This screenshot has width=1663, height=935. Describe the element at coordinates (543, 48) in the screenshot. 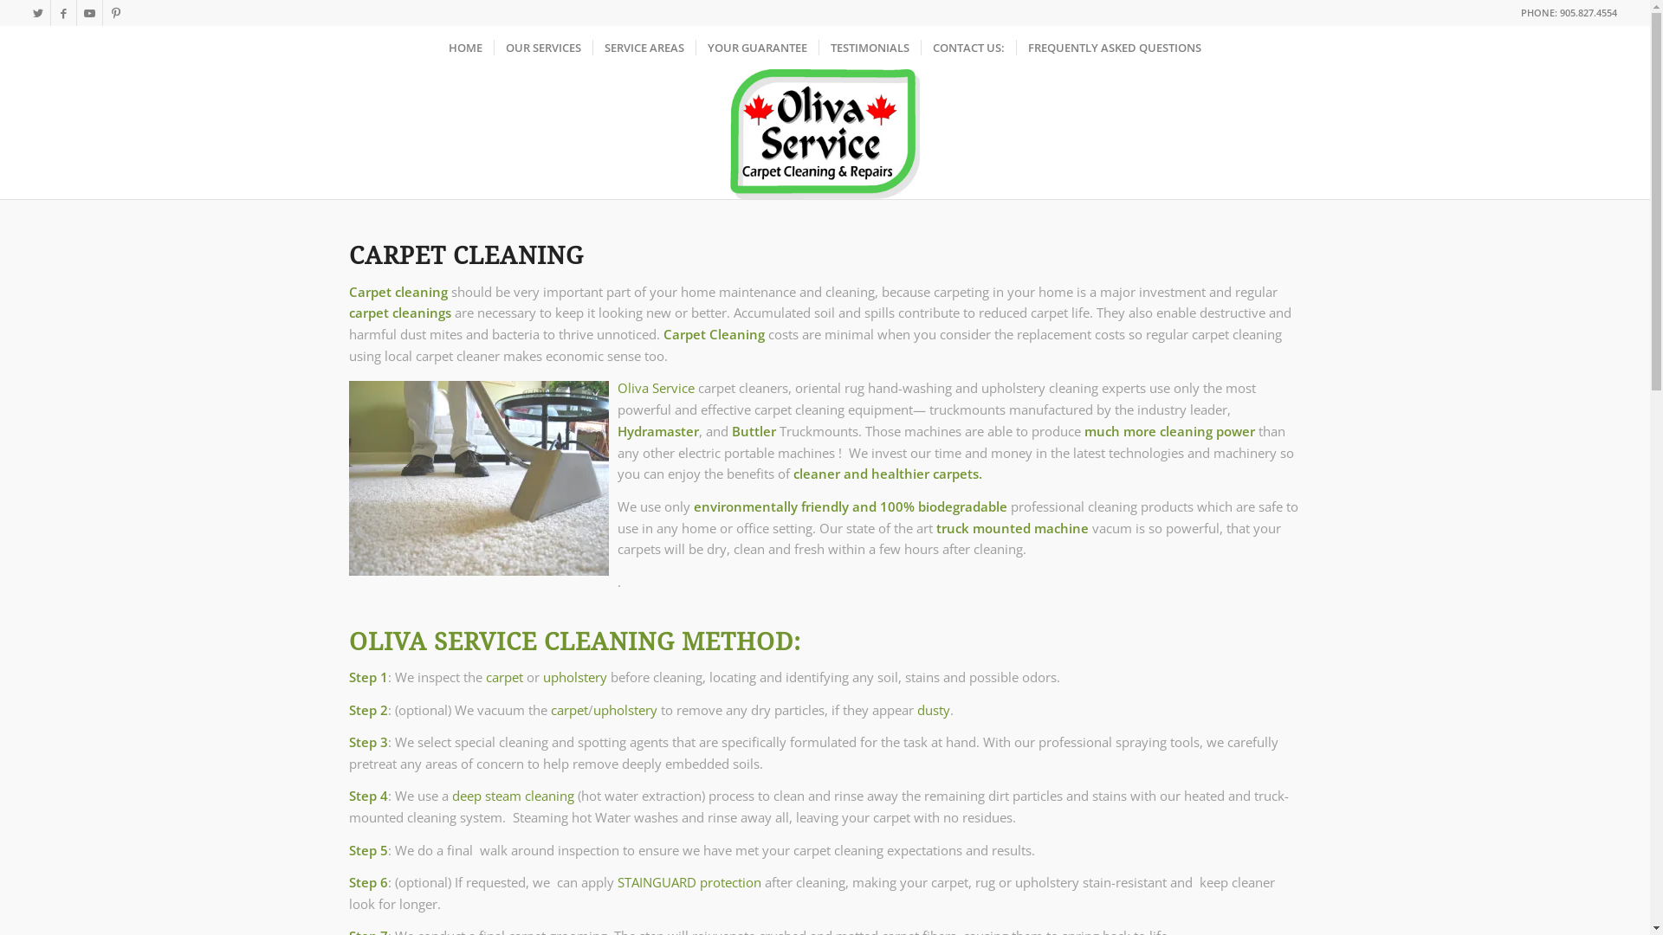

I see `OUR SERVICES` at that location.